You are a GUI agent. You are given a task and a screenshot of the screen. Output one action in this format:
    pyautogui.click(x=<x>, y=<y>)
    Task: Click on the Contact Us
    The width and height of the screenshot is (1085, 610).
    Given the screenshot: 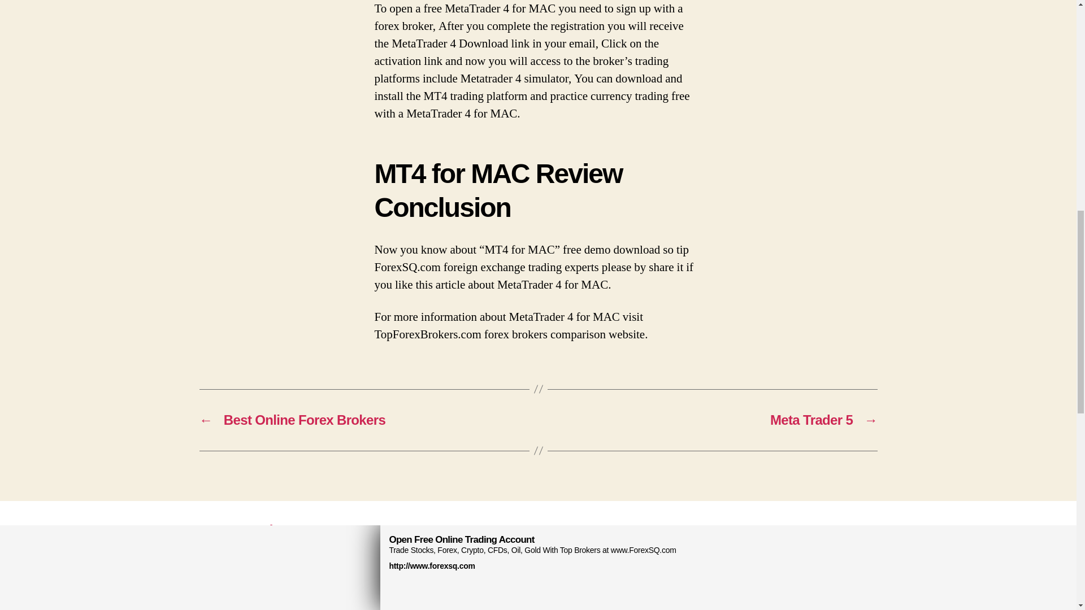 What is the action you would take?
    pyautogui.click(x=379, y=530)
    